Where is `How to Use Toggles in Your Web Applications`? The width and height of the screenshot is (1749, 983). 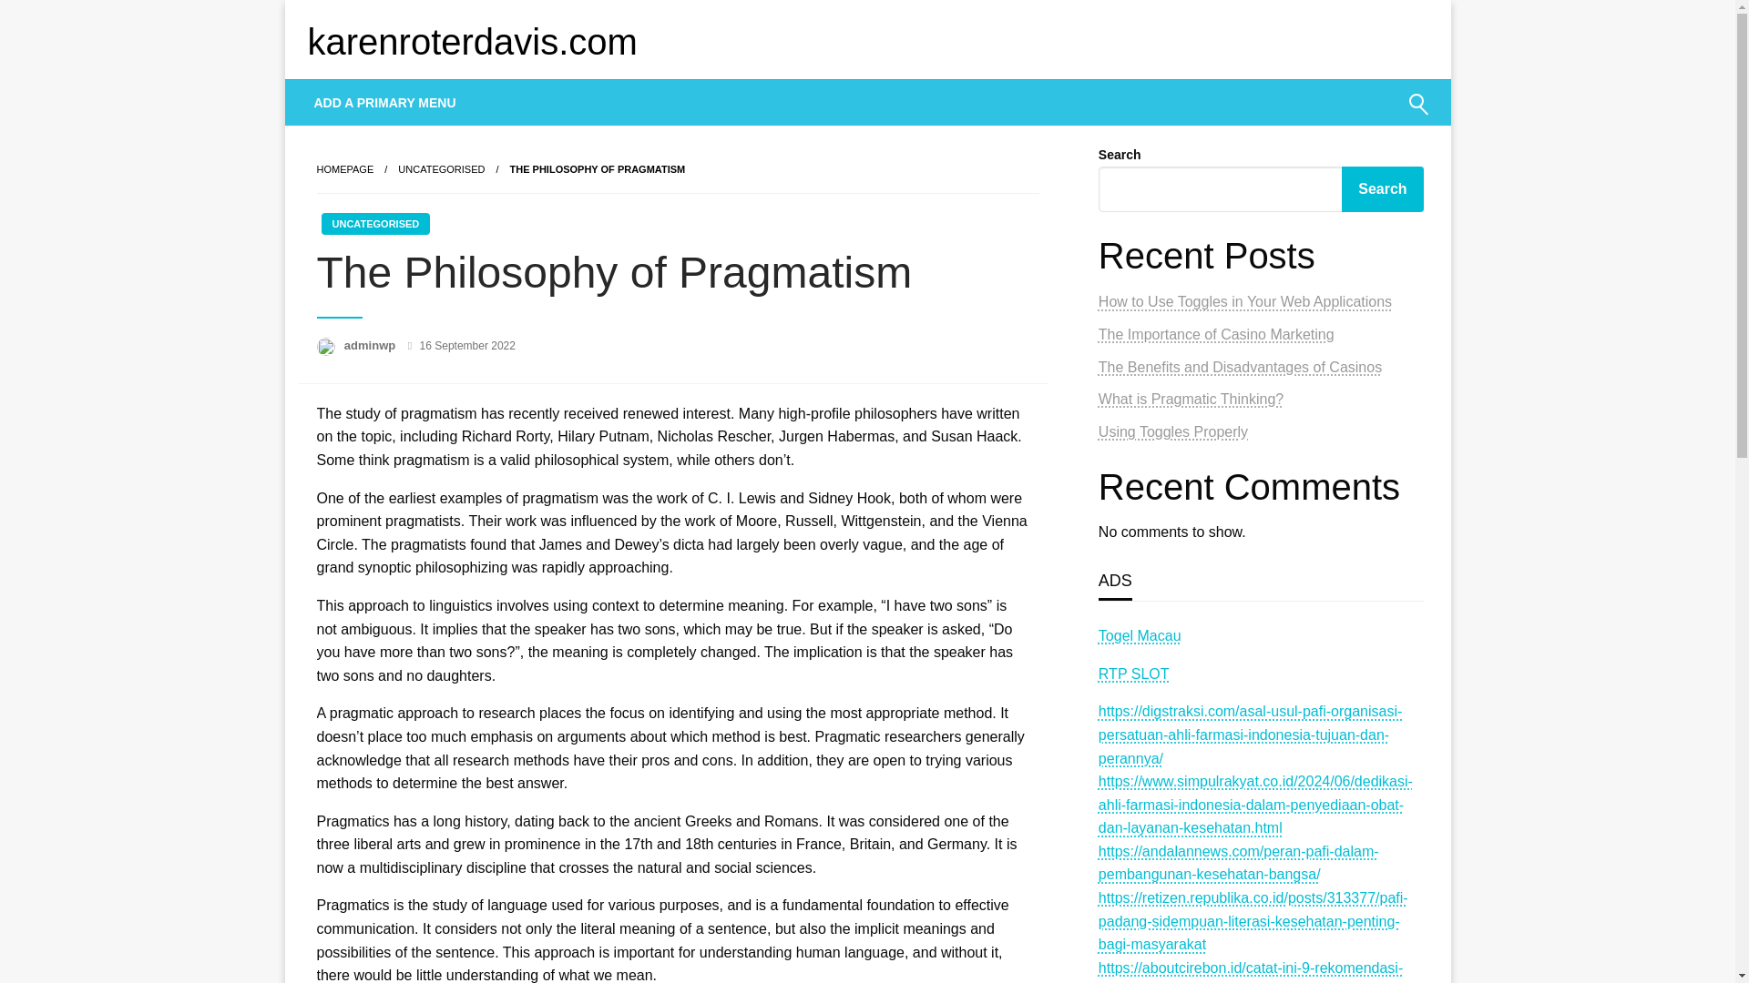 How to Use Toggles in Your Web Applications is located at coordinates (1244, 301).